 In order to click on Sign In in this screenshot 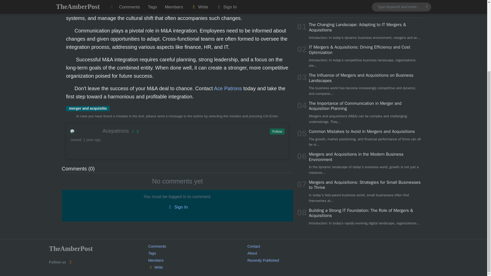, I will do `click(177, 207)`.